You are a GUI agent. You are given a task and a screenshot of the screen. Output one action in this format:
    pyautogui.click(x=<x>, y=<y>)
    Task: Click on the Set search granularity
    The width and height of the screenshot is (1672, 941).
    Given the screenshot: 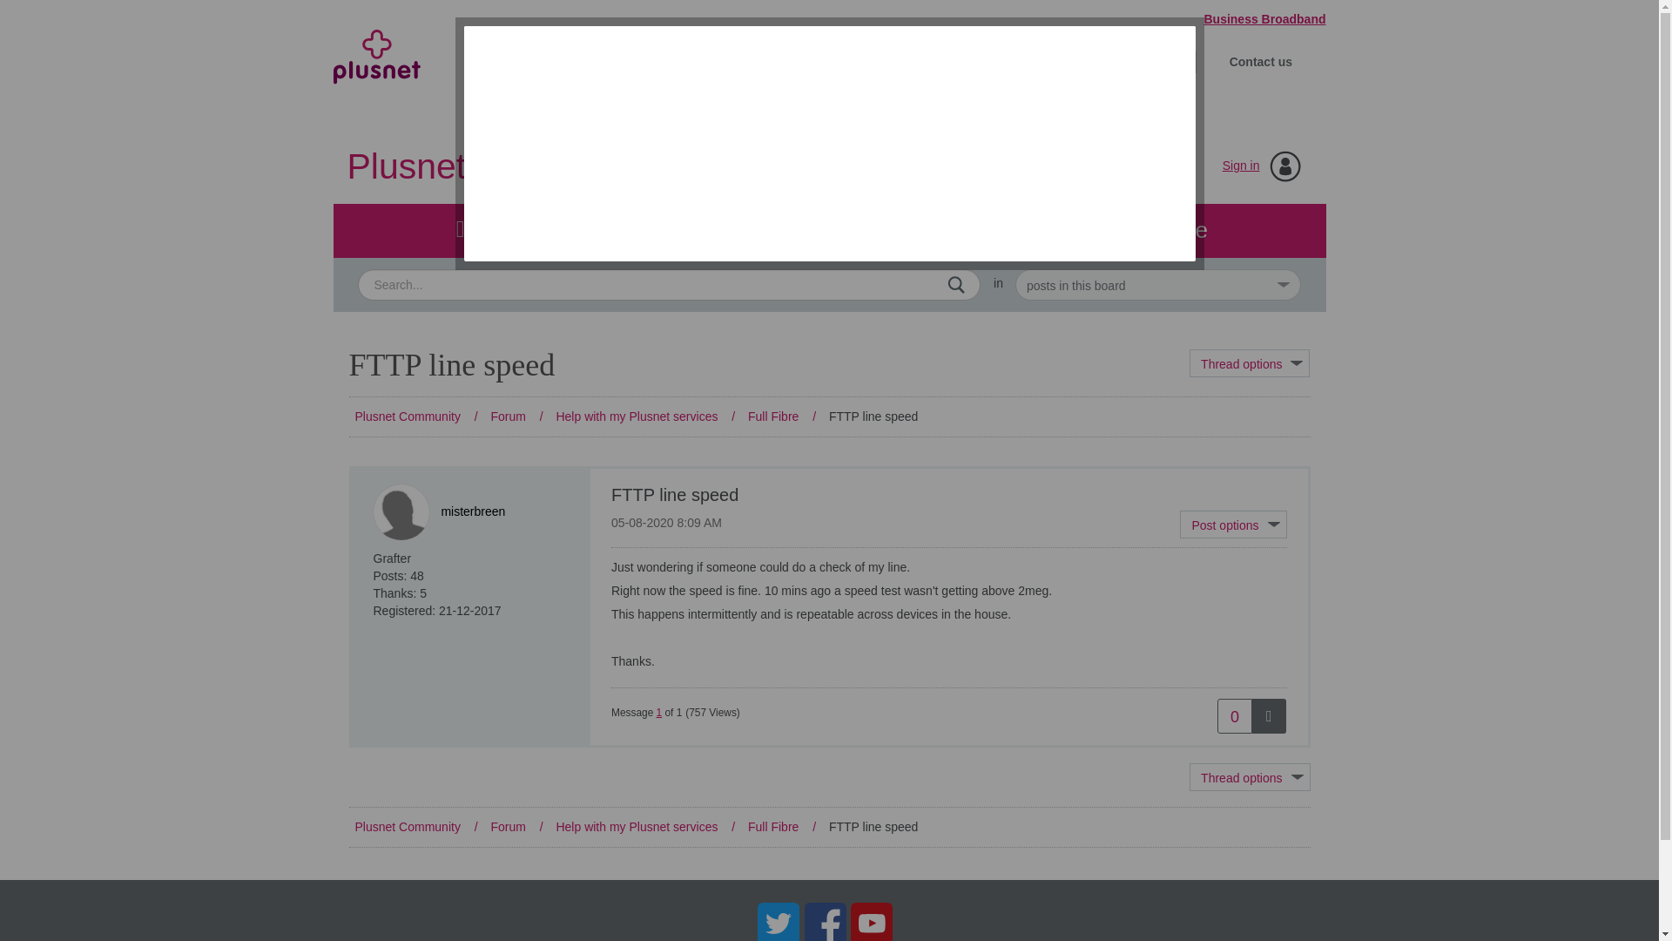 What is the action you would take?
    pyautogui.click(x=1157, y=284)
    